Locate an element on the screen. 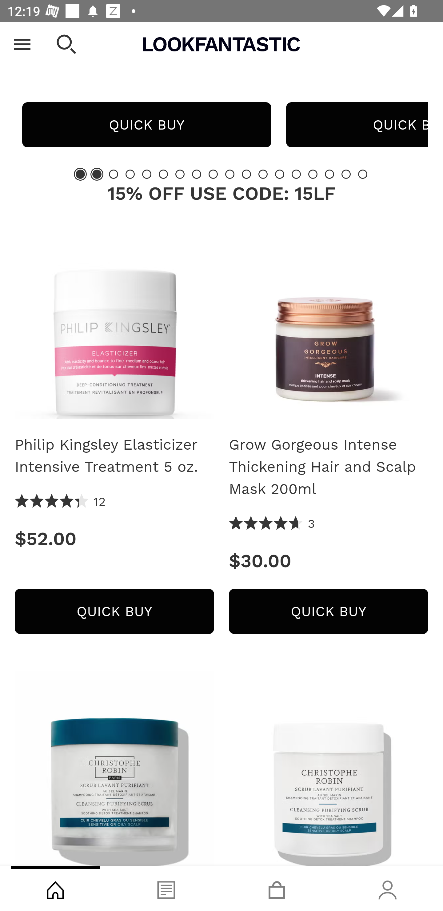 The image size is (443, 911). 4.67 Stars 3 Reviews is located at coordinates (272, 524).